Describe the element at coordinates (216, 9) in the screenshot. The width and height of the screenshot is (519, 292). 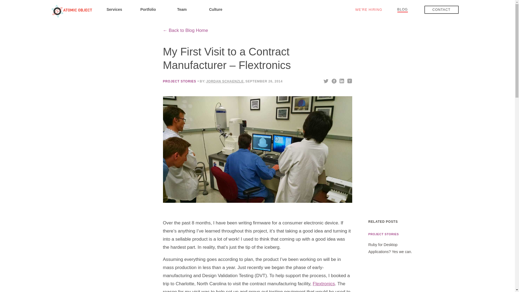
I see `Culture` at that location.